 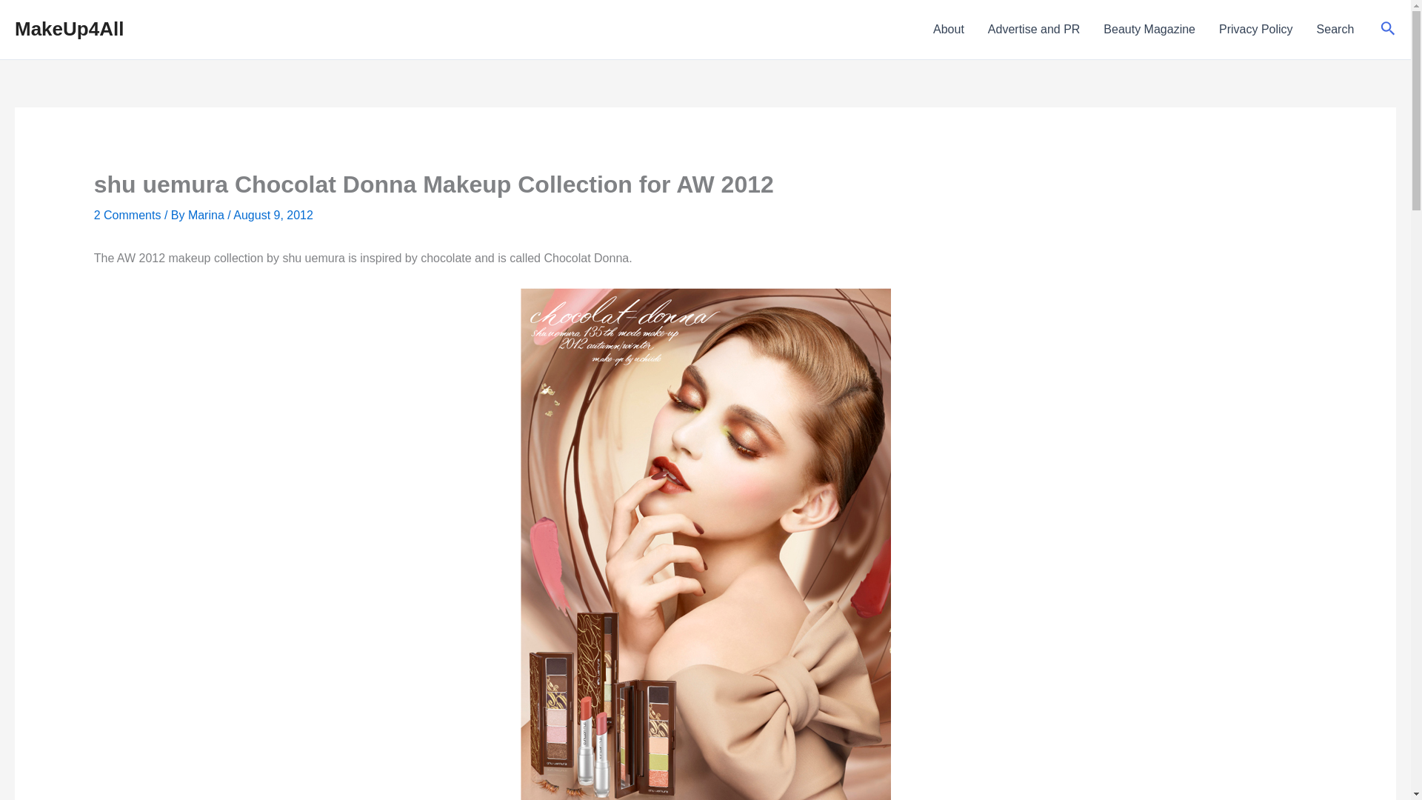 I want to click on Advertise and PR, so click(x=1034, y=30).